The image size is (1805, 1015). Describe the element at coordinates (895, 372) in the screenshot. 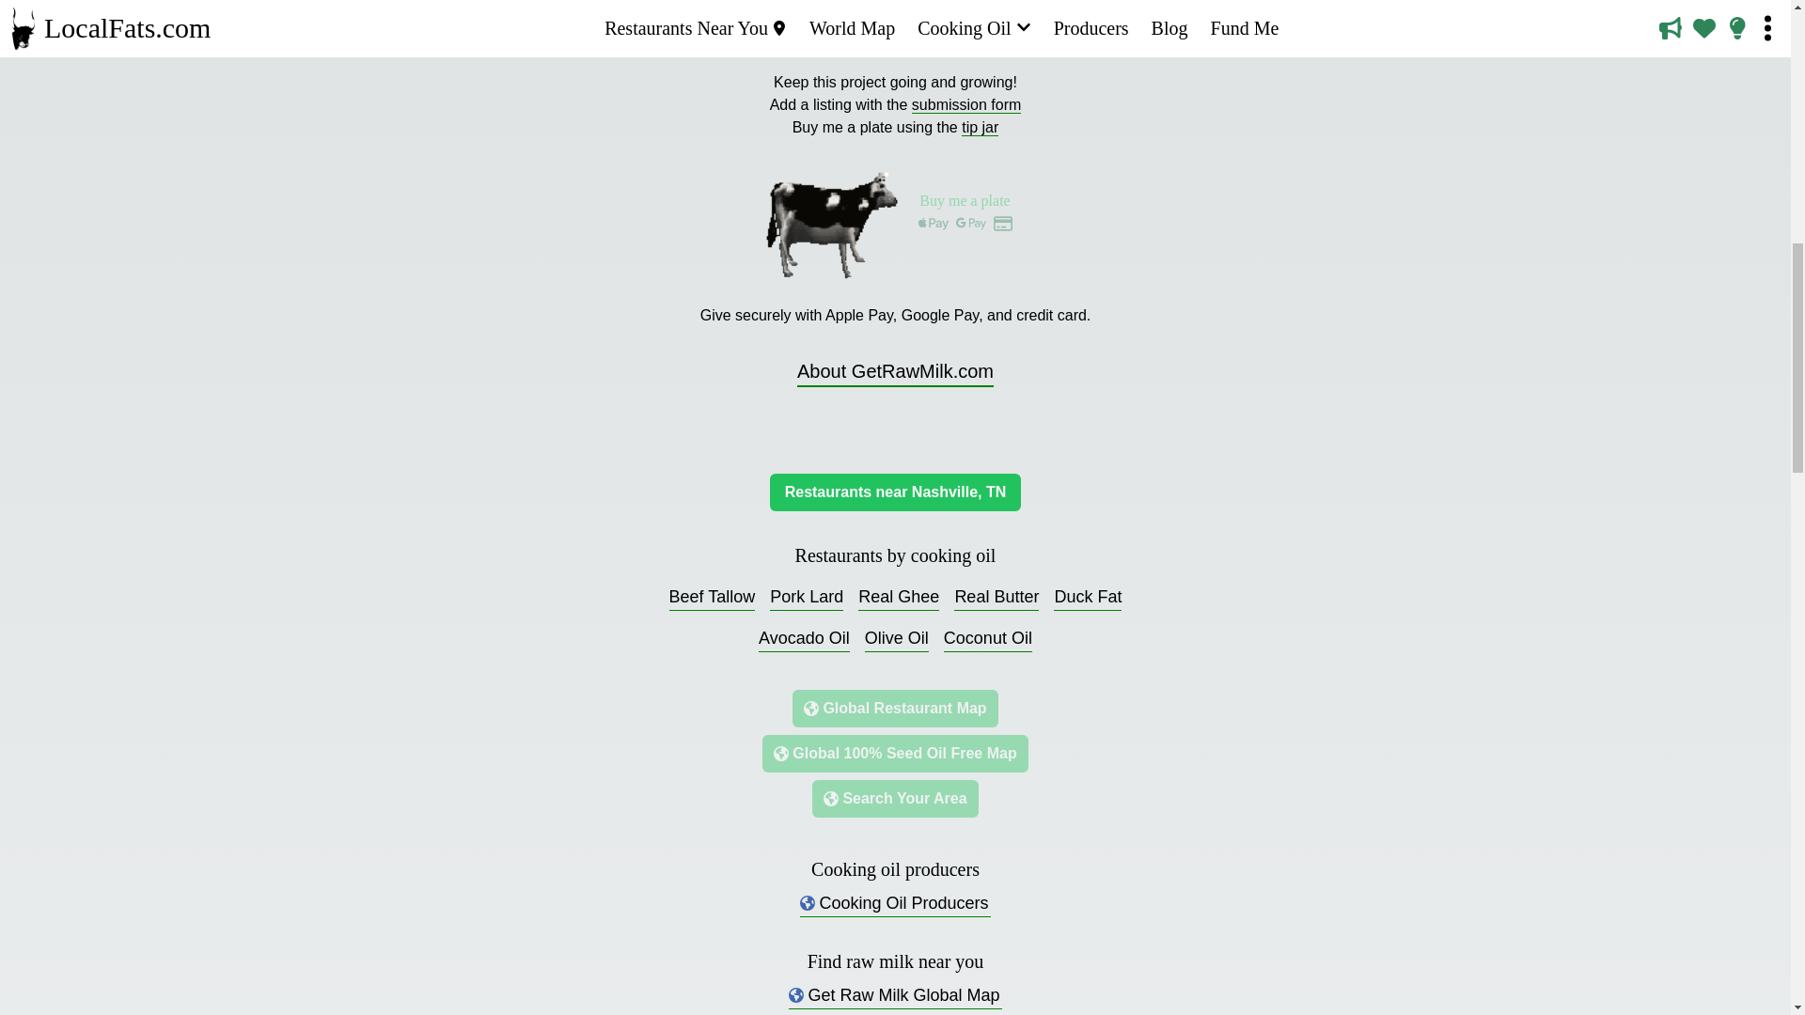

I see `About GetRawMilk.com` at that location.